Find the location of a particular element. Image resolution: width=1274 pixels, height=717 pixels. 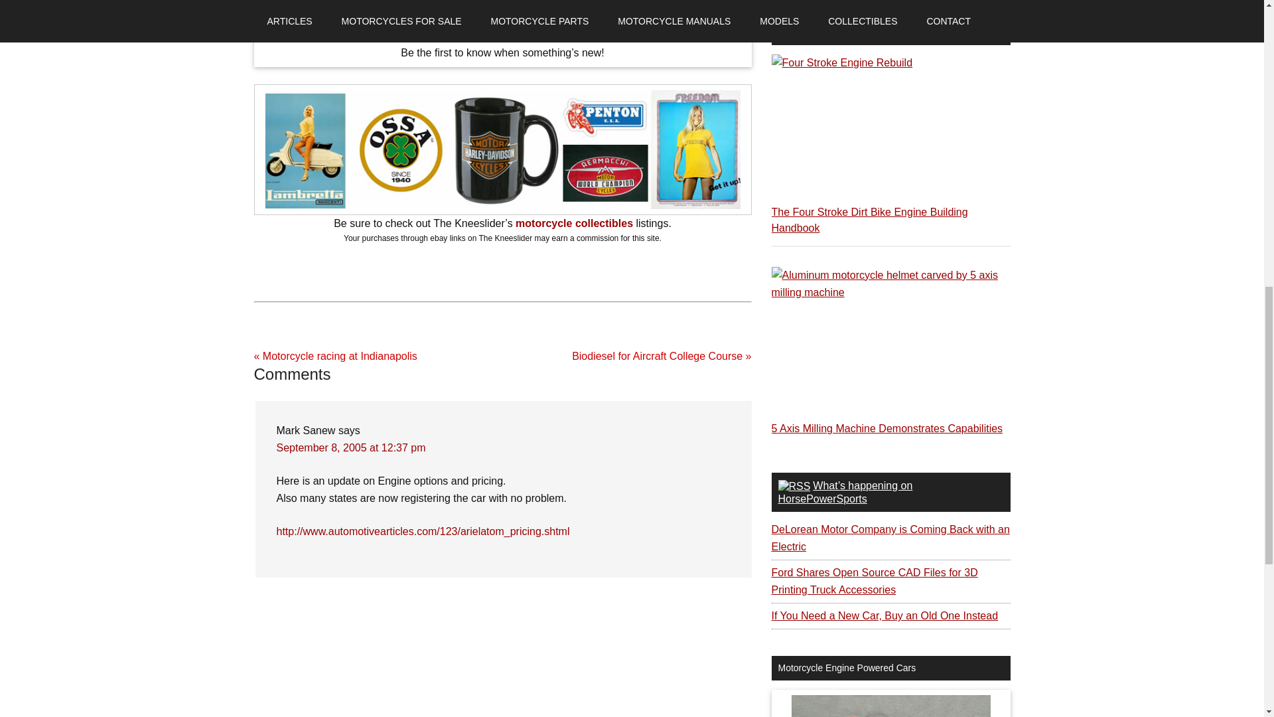

motorcycle collectibles is located at coordinates (575, 223).